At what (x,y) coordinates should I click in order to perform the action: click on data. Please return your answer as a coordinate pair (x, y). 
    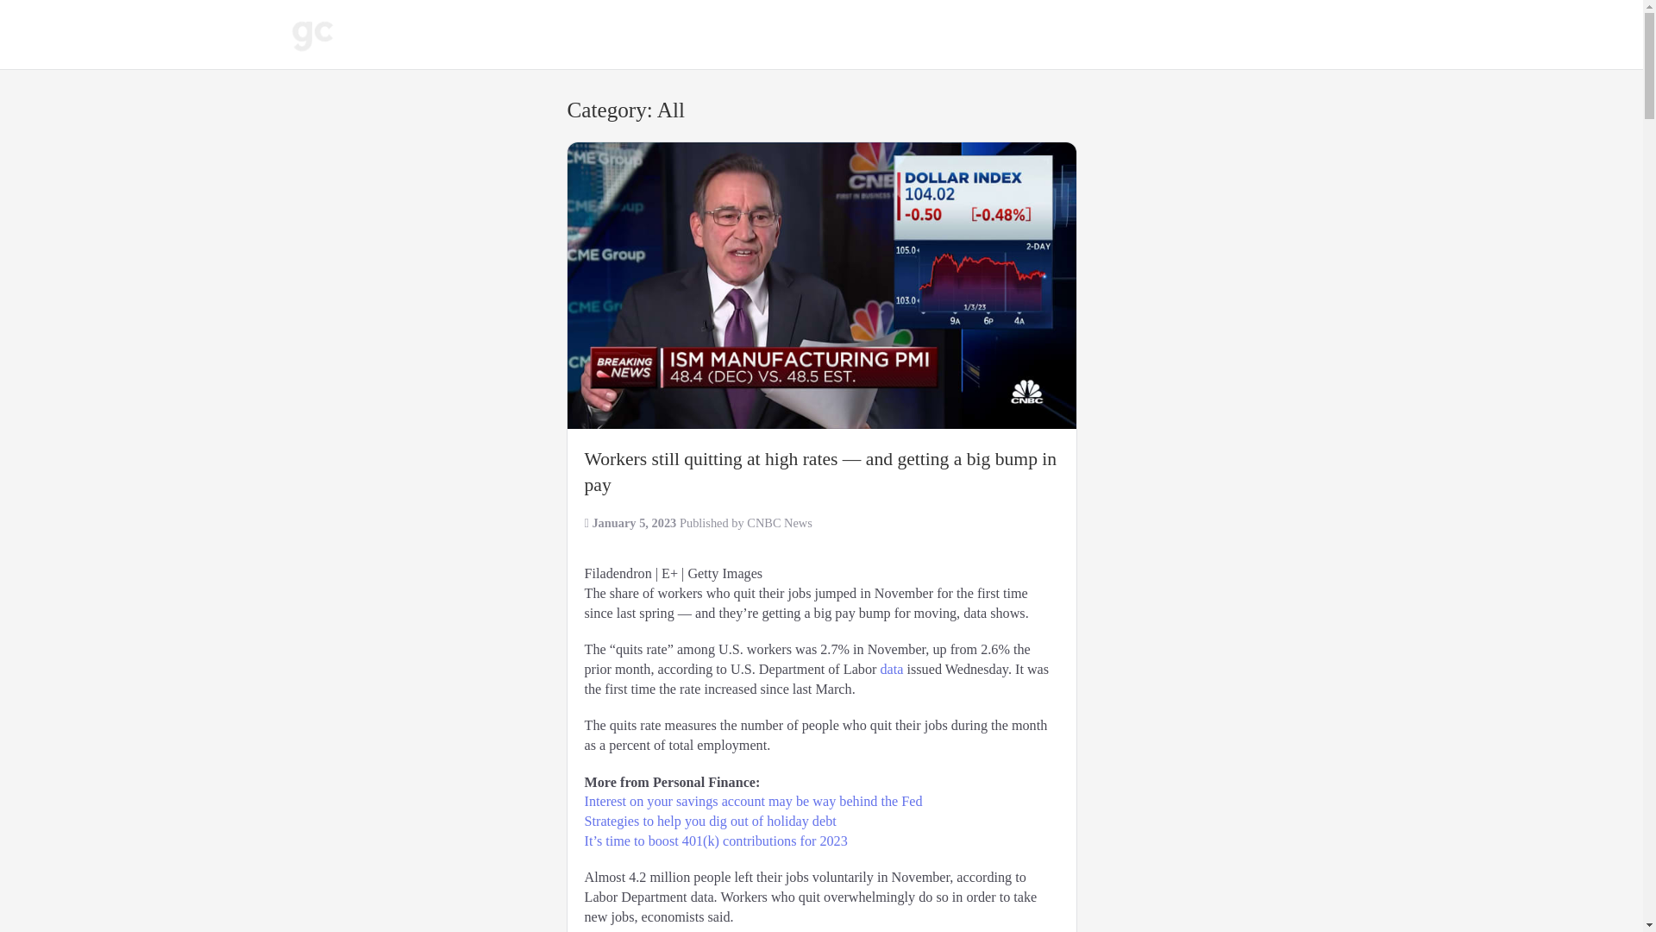
    Looking at the image, I should click on (890, 670).